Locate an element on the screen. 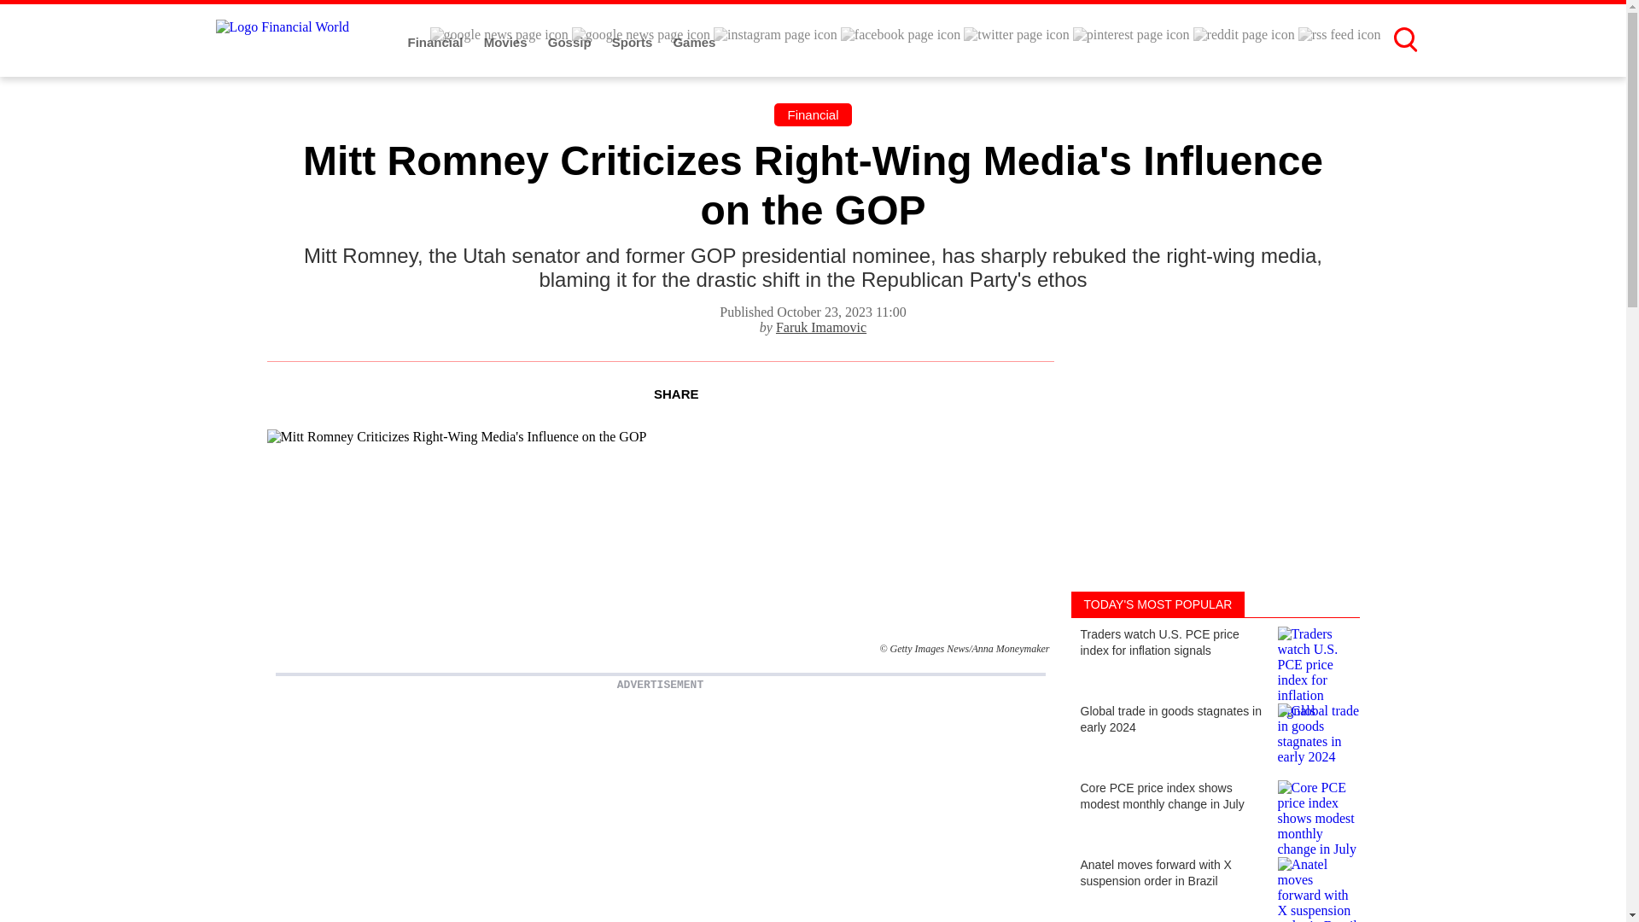 The image size is (1639, 922). Movies is located at coordinates (507, 43).